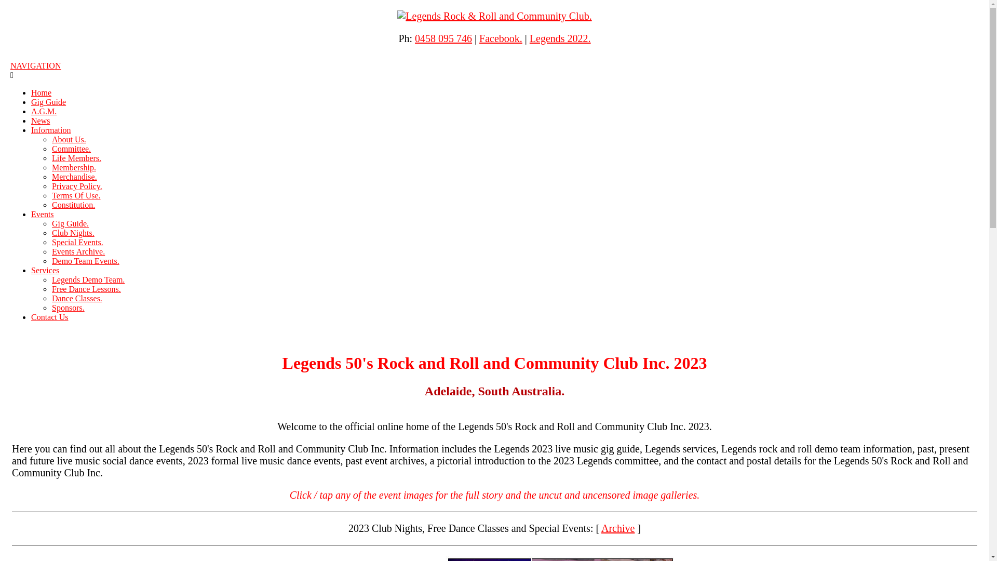 This screenshot has width=997, height=561. Describe the element at coordinates (41, 121) in the screenshot. I see `News` at that location.